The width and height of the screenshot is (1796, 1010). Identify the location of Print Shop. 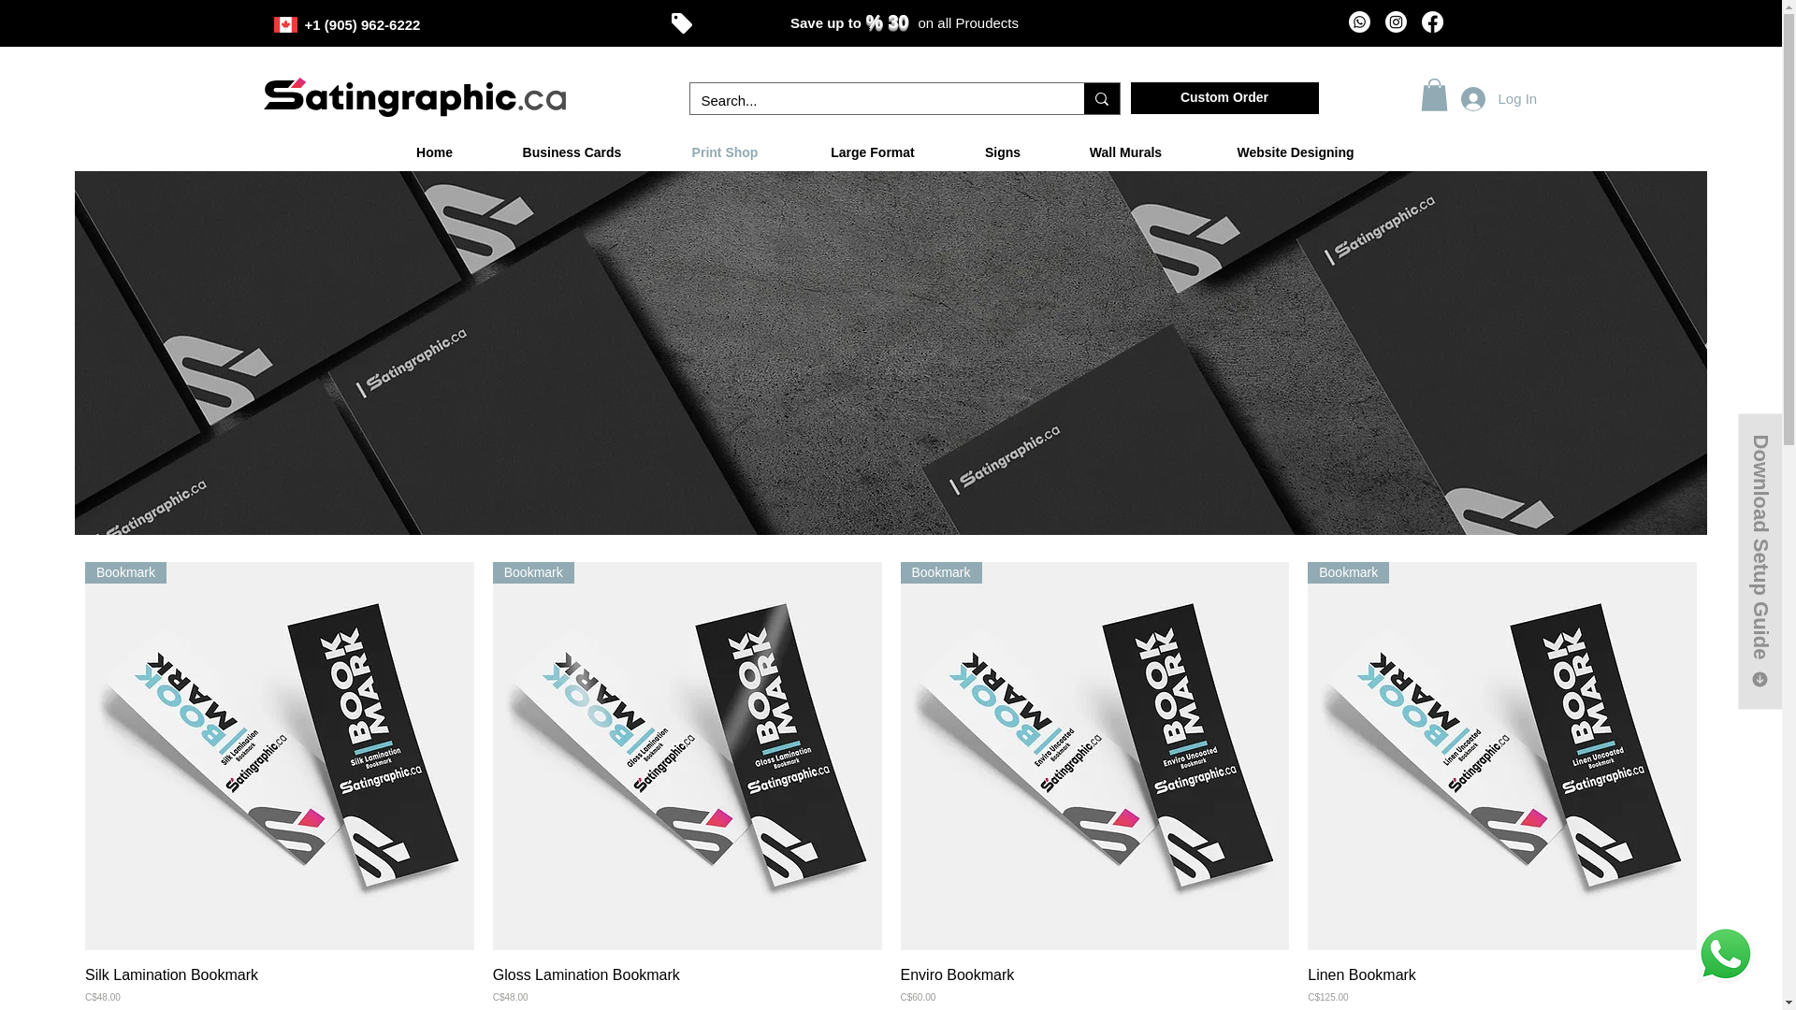
(725, 153).